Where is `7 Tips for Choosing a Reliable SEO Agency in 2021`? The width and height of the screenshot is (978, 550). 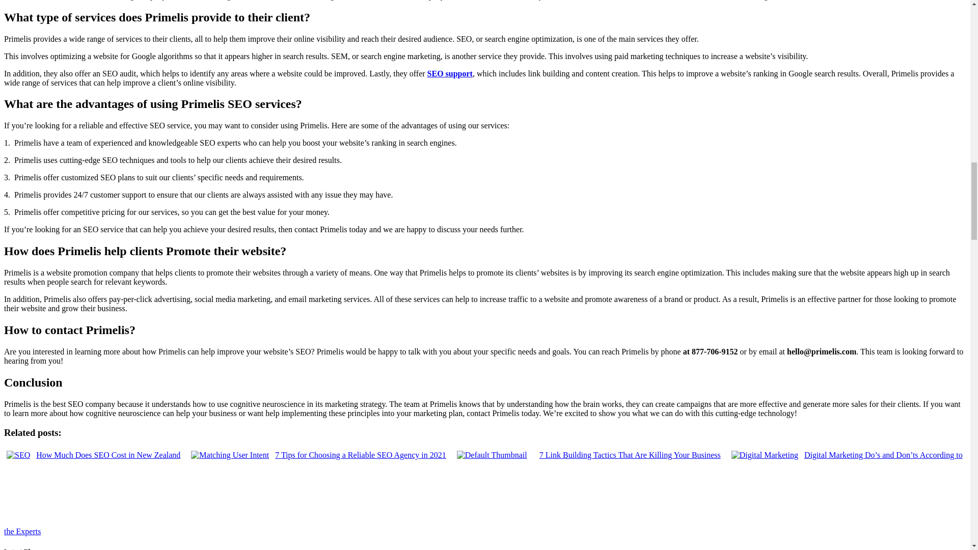
7 Tips for Choosing a Reliable SEO Agency in 2021 is located at coordinates (319, 454).